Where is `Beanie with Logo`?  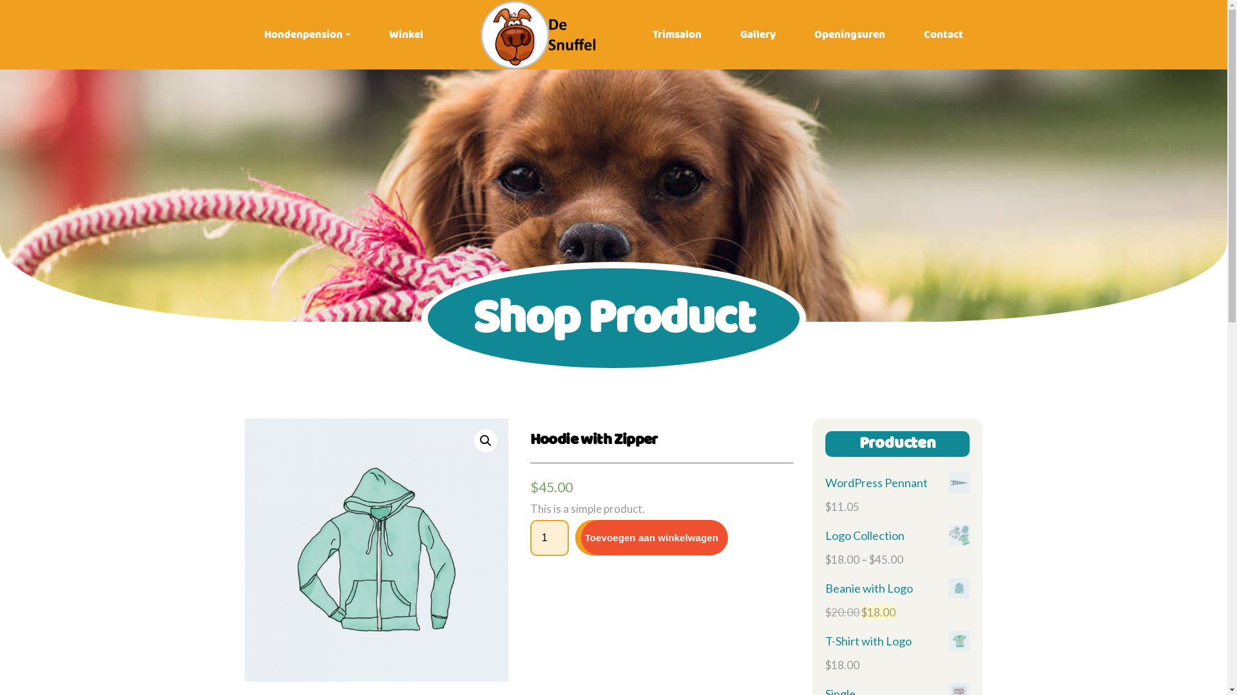
Beanie with Logo is located at coordinates (897, 589).